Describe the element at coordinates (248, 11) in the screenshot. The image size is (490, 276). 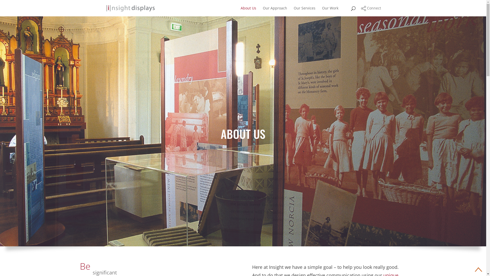
I see `About Us` at that location.